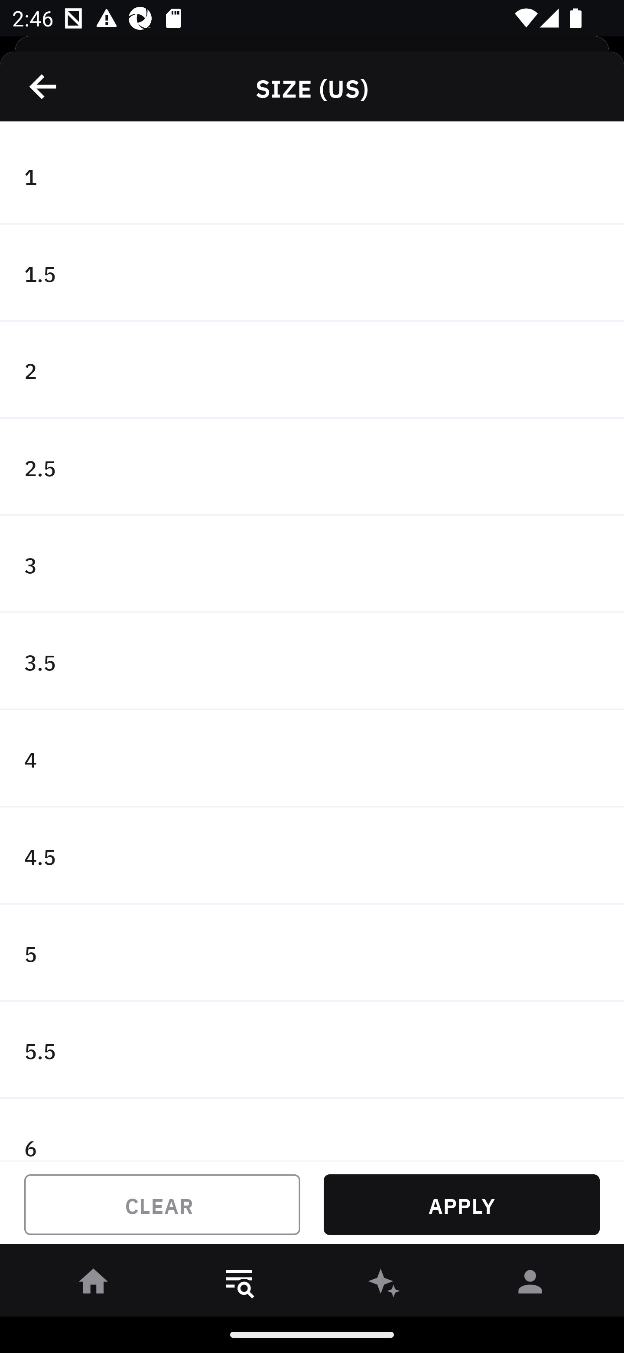  I want to click on 󰋜, so click(94, 1284).